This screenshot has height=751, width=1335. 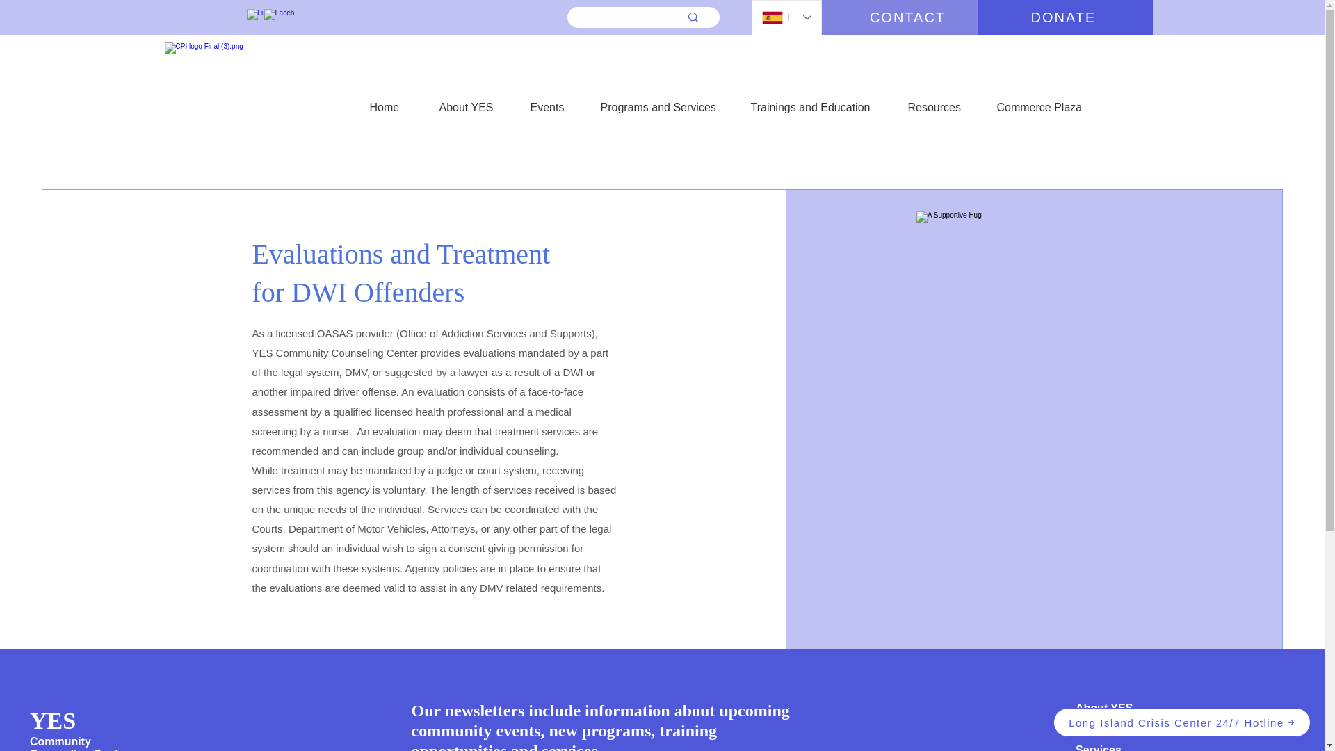 I want to click on DONATE, so click(x=1065, y=17).